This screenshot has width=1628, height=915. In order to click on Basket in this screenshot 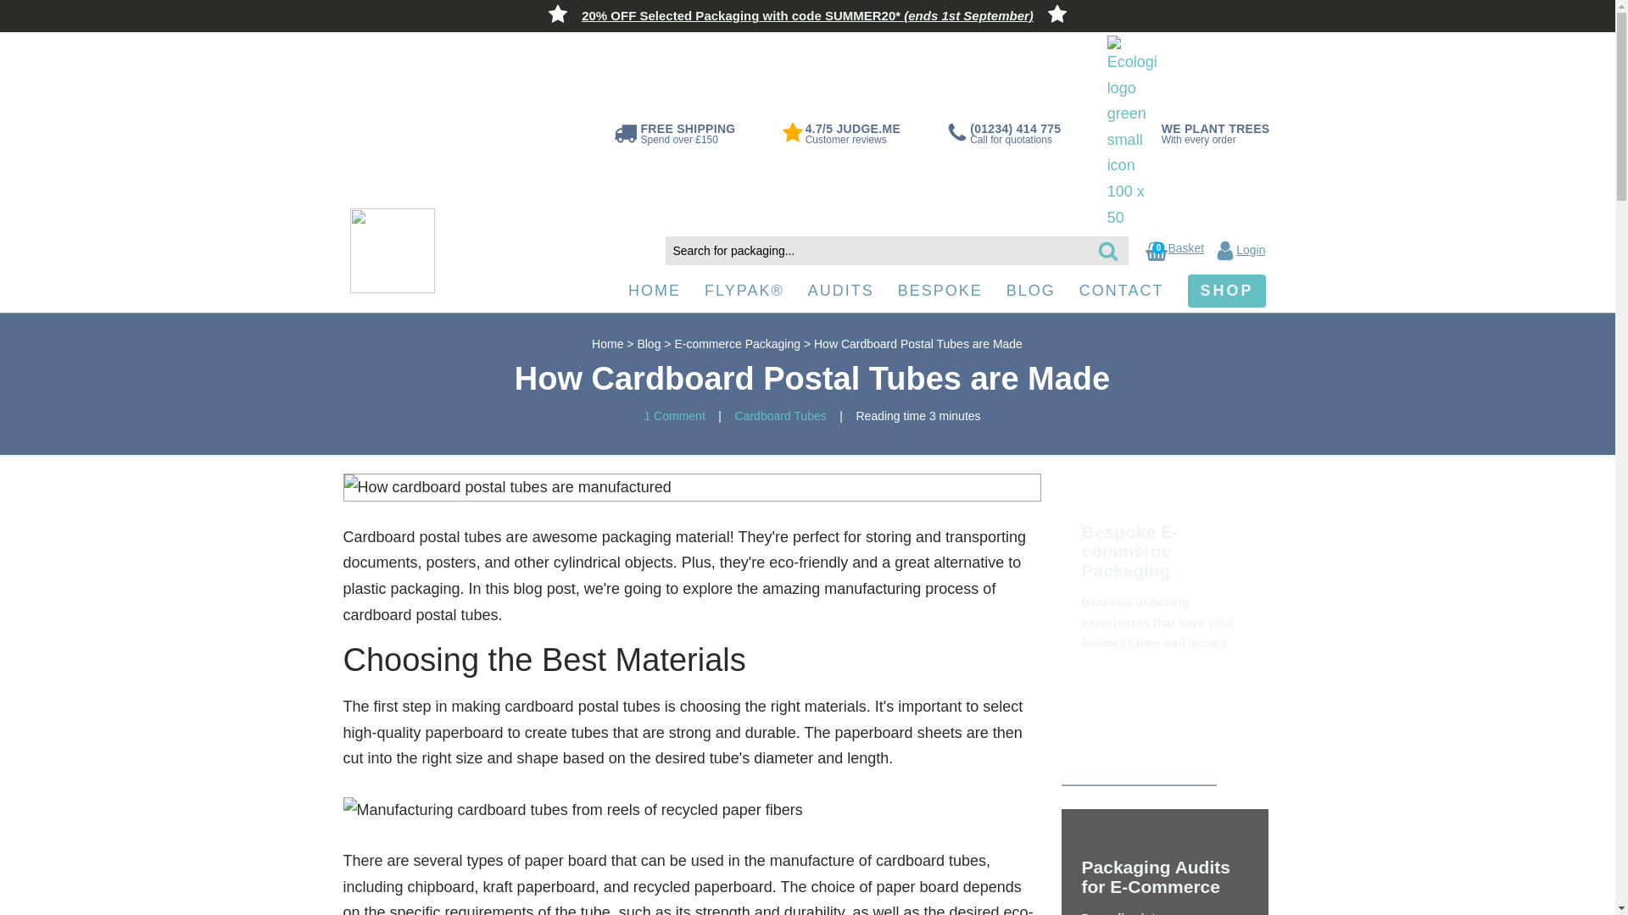, I will do `click(1185, 248)`.